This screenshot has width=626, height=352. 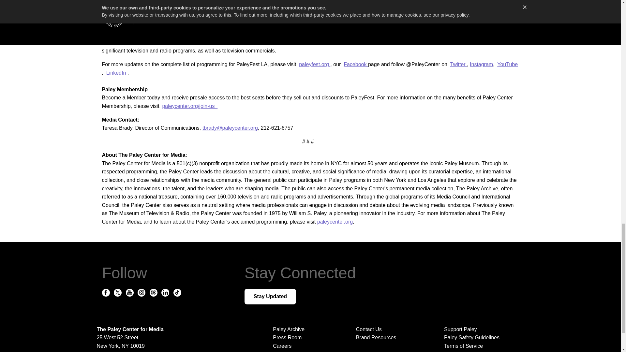 What do you see at coordinates (460, 12) in the screenshot?
I see `Paley Center's YouTube channel` at bounding box center [460, 12].